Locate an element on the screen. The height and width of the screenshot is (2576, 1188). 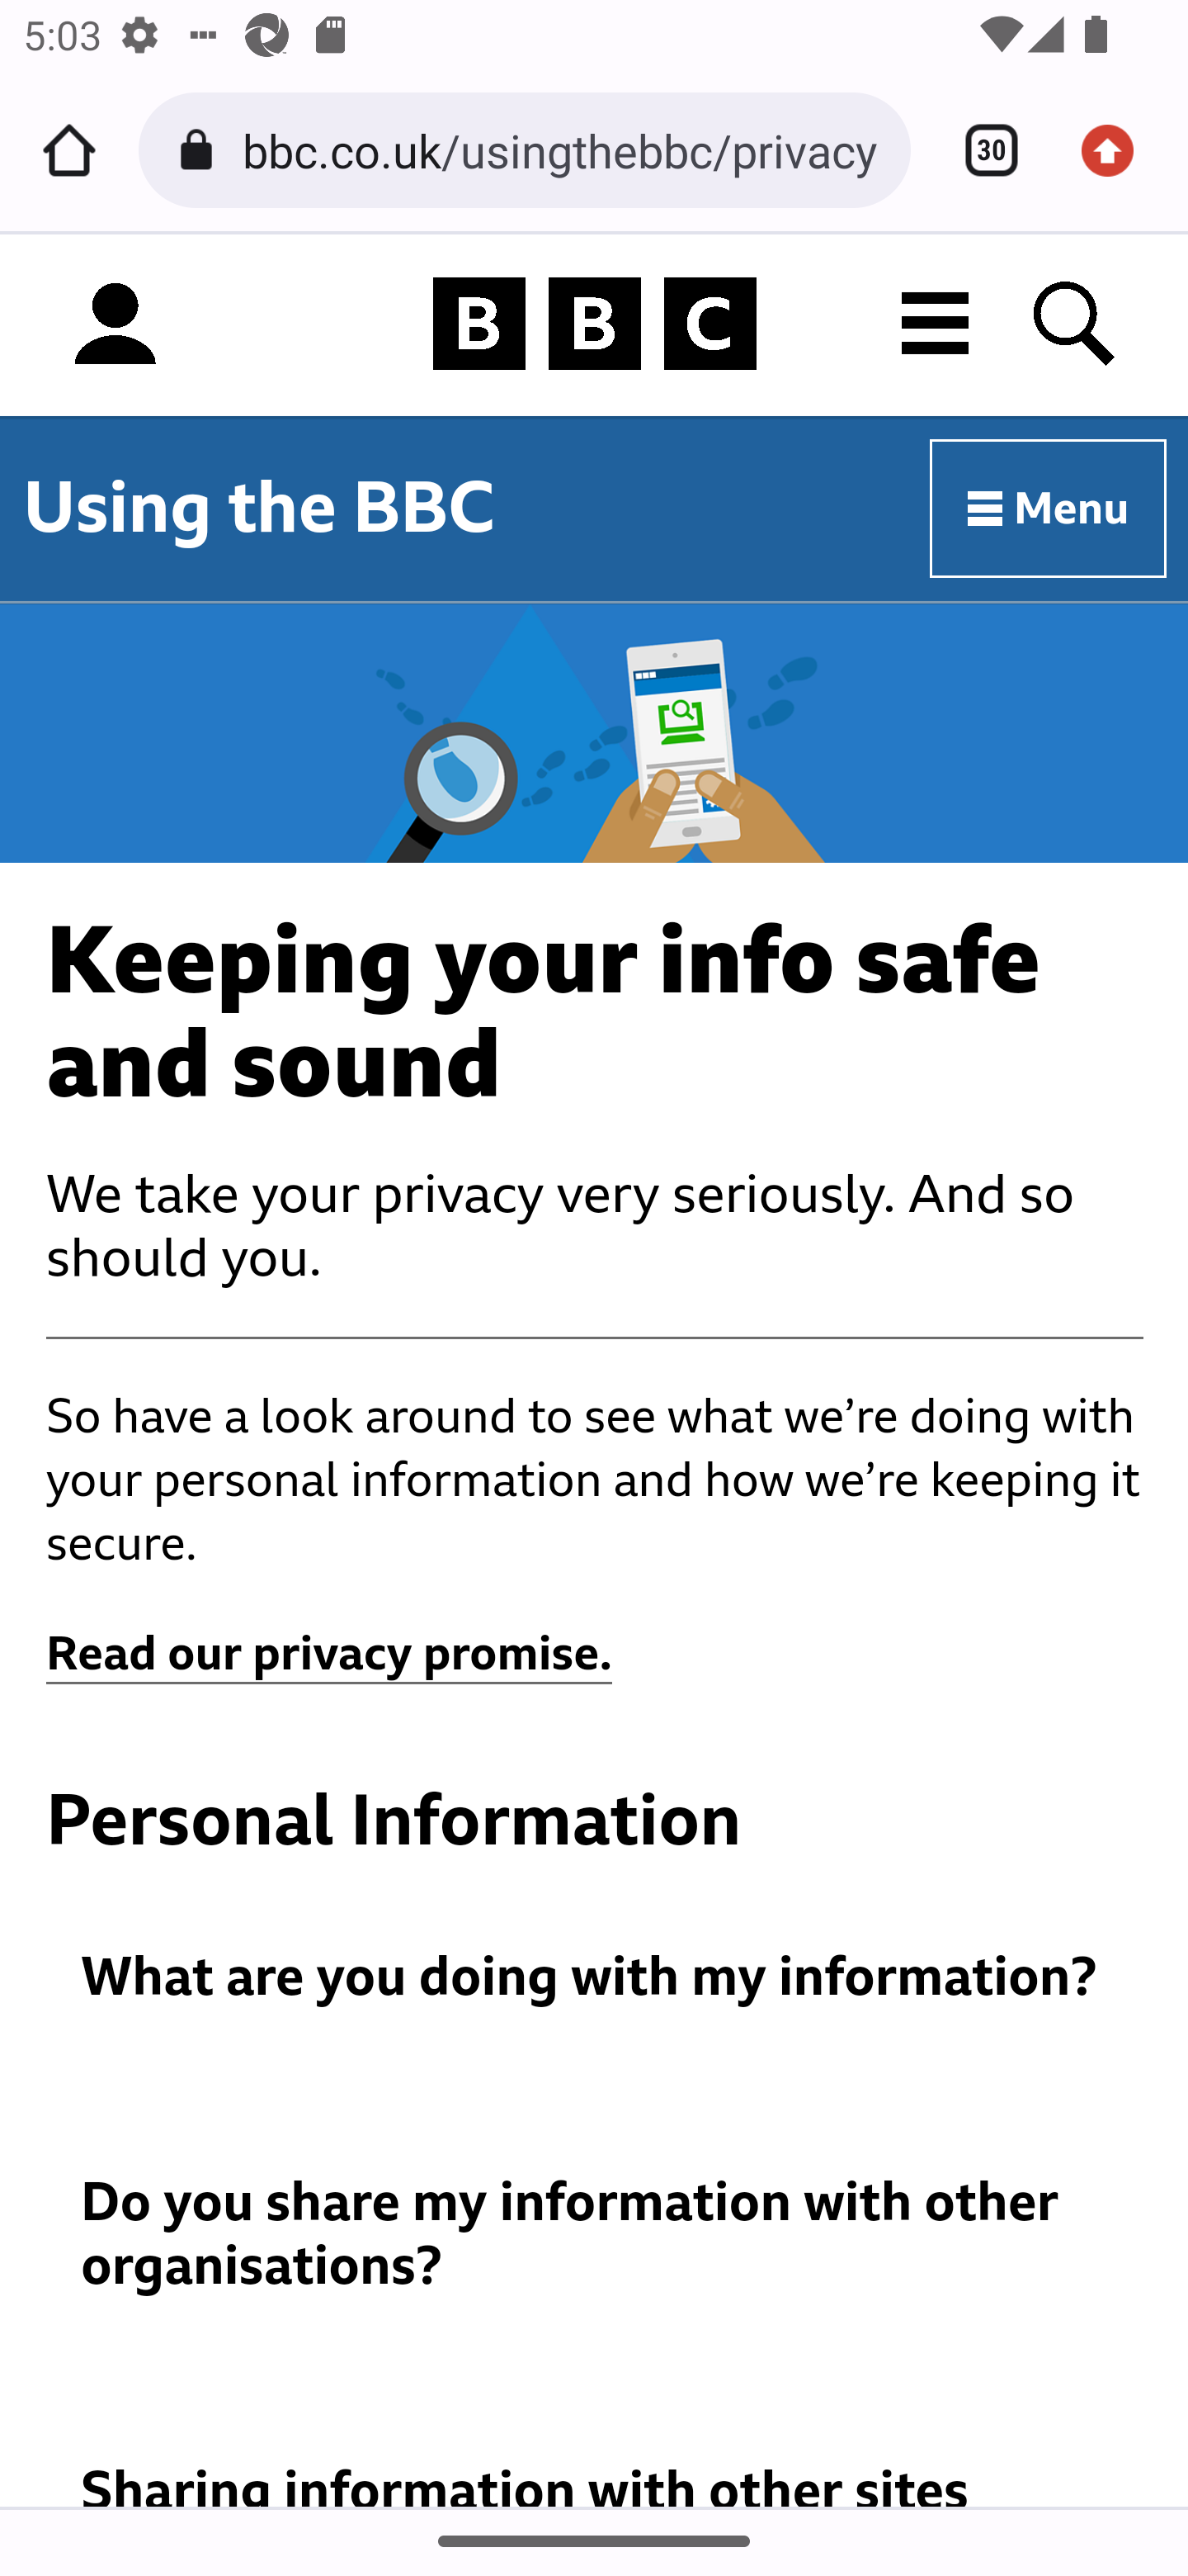
Sign in is located at coordinates (115, 325).